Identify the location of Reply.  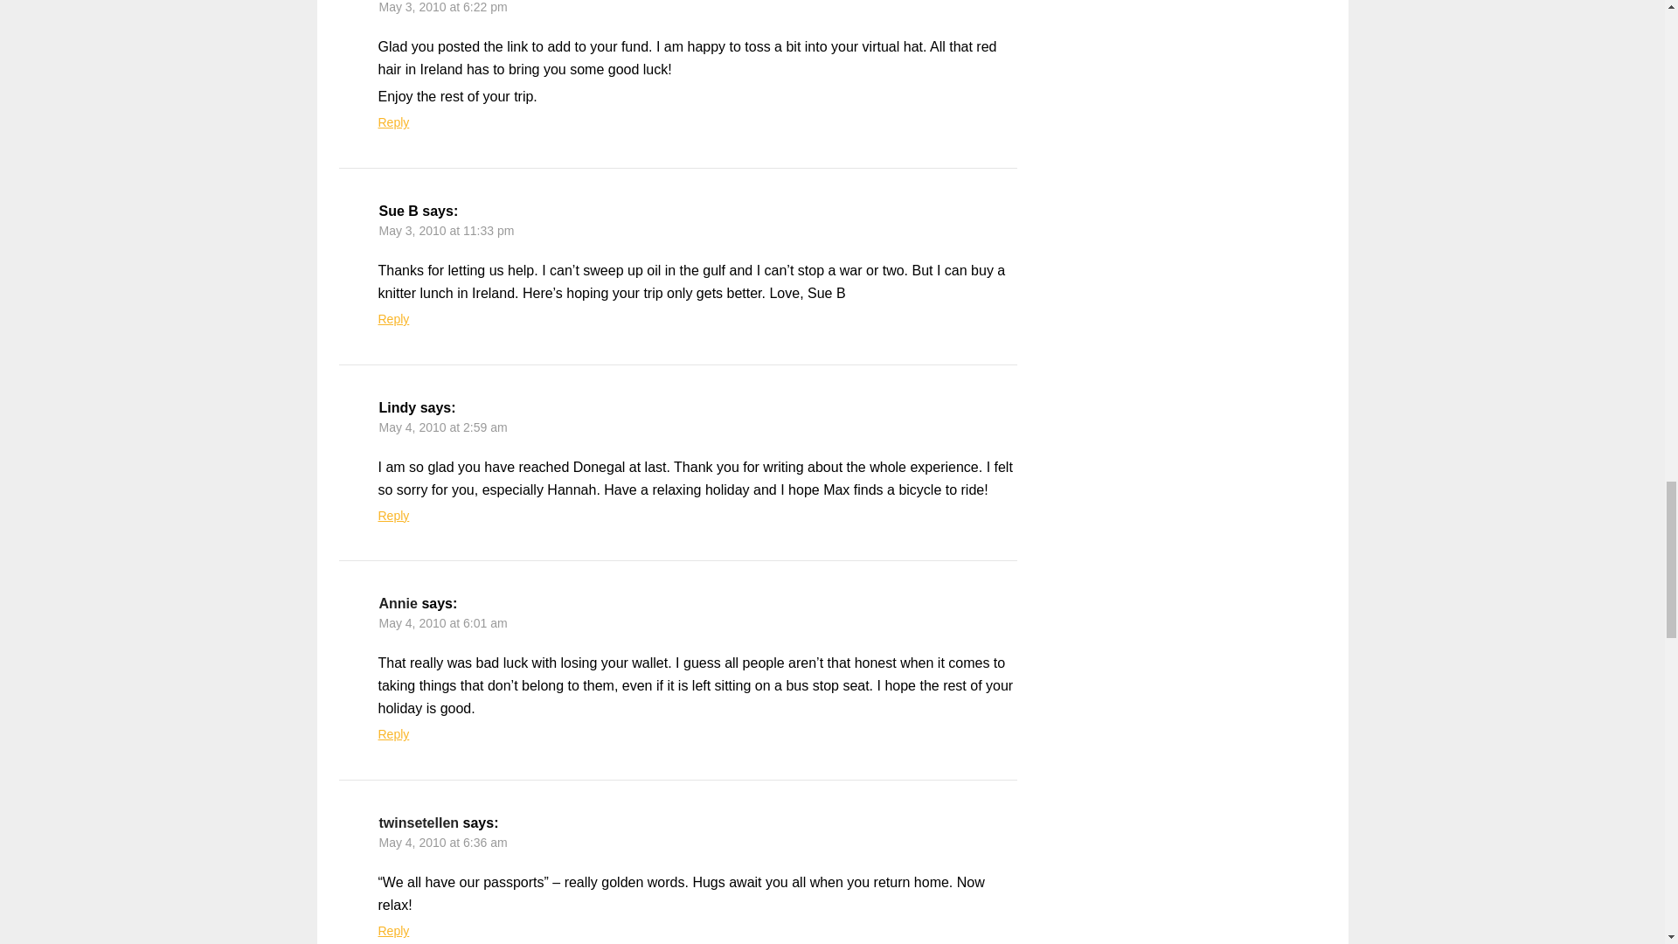
(393, 121).